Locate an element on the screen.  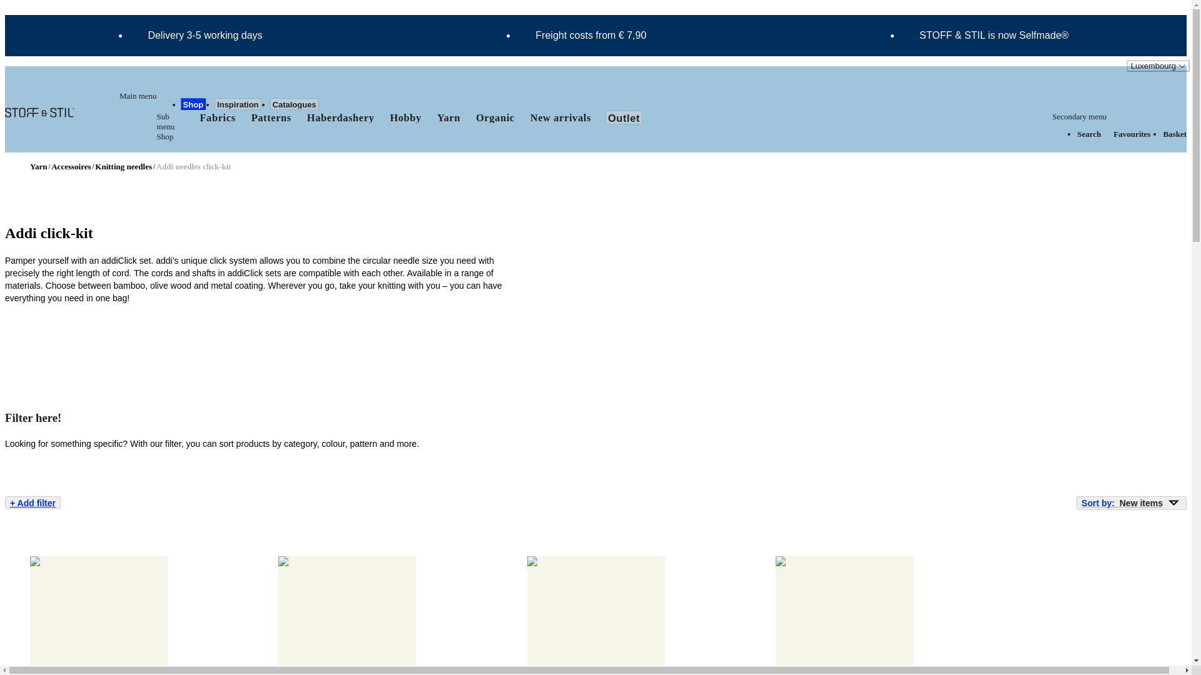
Haberdashery is located at coordinates (340, 117).